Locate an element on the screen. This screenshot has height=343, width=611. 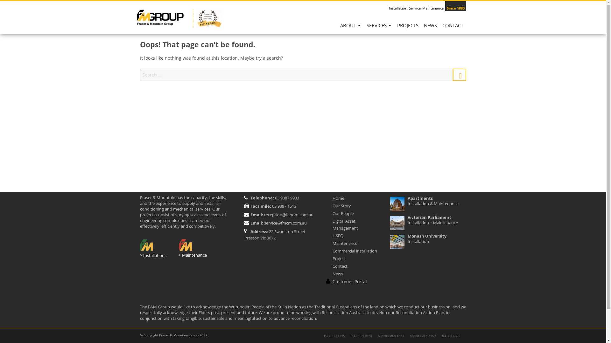
CONTACT is located at coordinates (453, 28).